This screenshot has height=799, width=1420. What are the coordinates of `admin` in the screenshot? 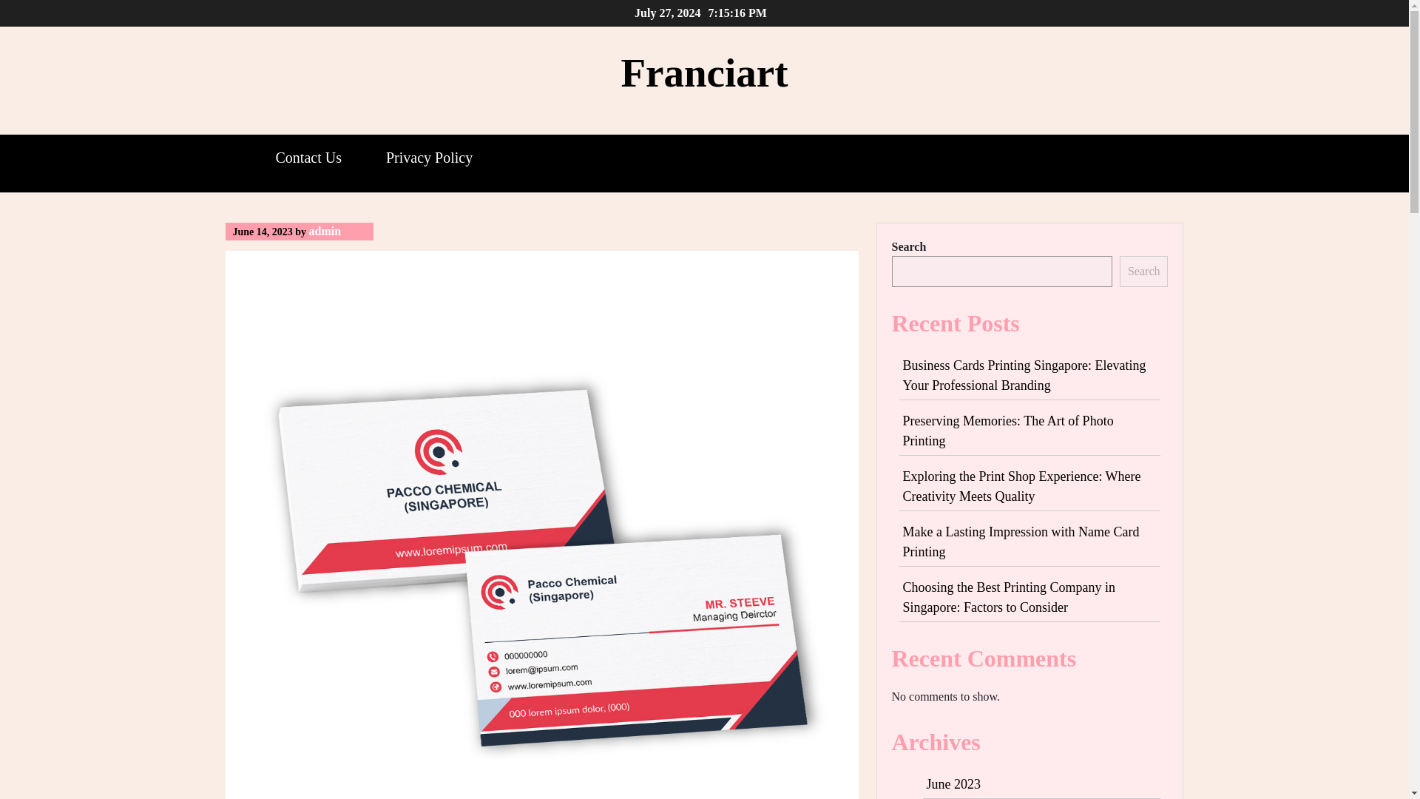 It's located at (325, 231).